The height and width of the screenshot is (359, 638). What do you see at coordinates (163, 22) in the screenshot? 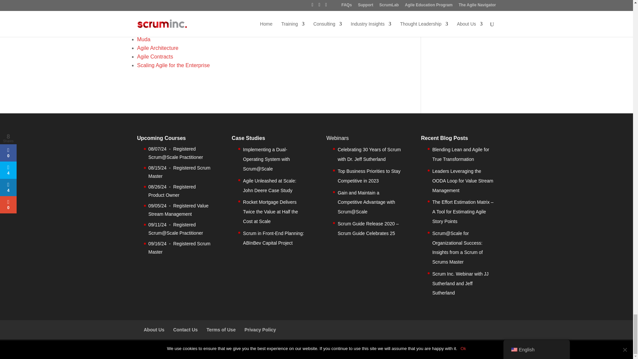
I see `Executive Action Team` at bounding box center [163, 22].